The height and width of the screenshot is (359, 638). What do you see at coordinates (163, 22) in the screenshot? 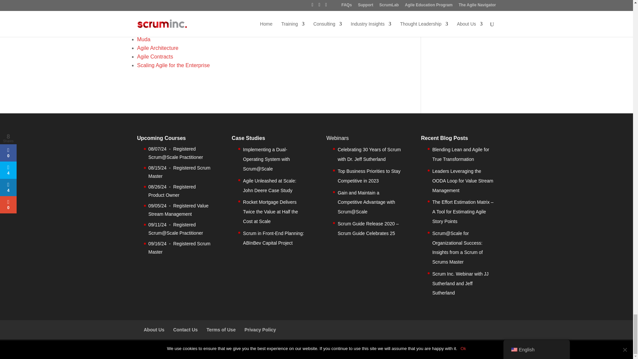
I see `Executive Action Team` at bounding box center [163, 22].